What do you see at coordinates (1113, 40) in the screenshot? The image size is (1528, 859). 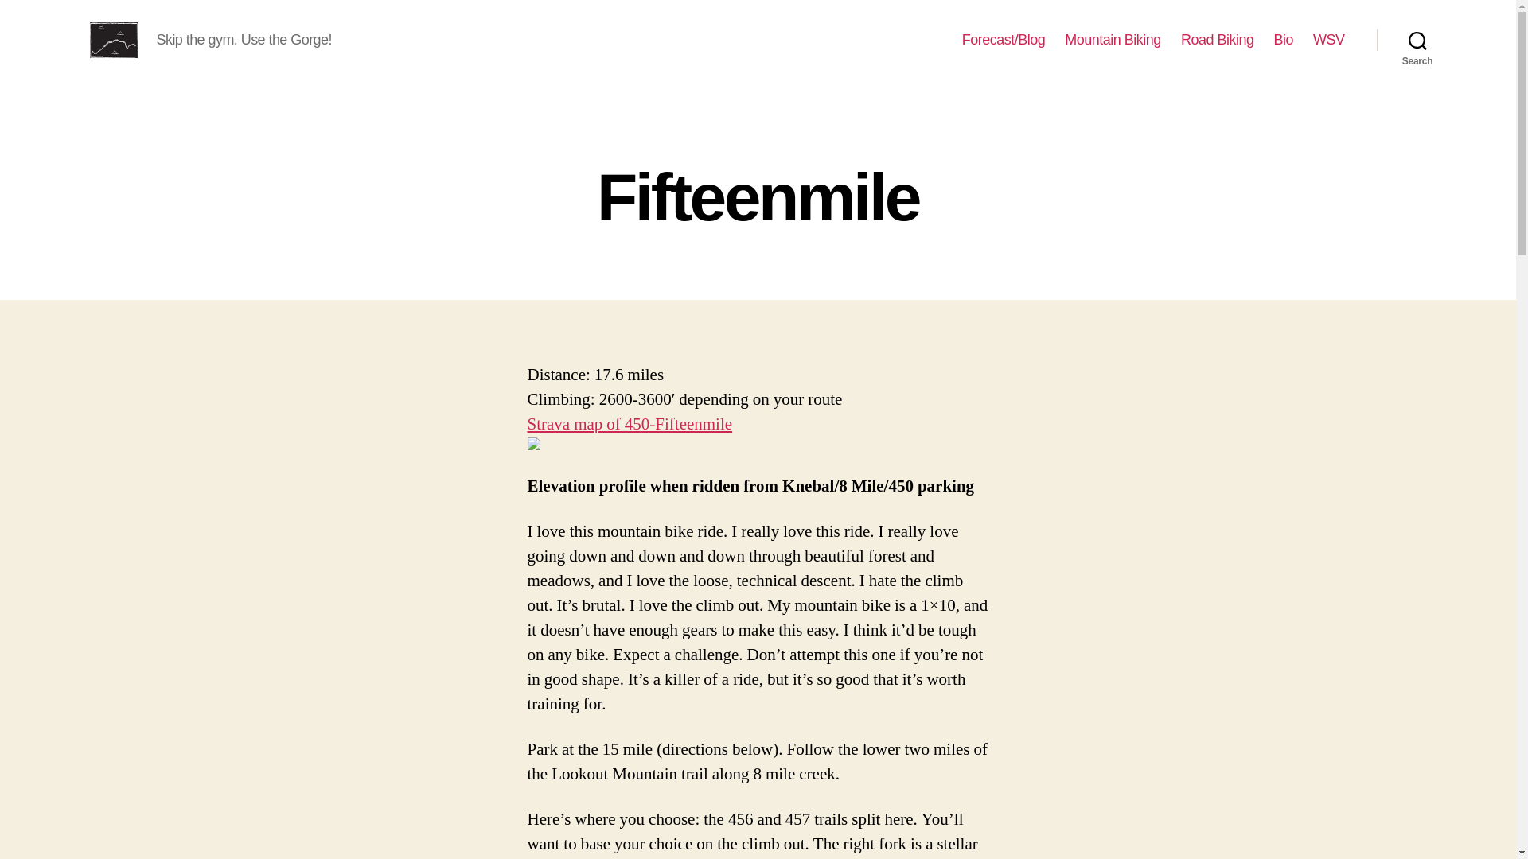 I see `Mountain Biking` at bounding box center [1113, 40].